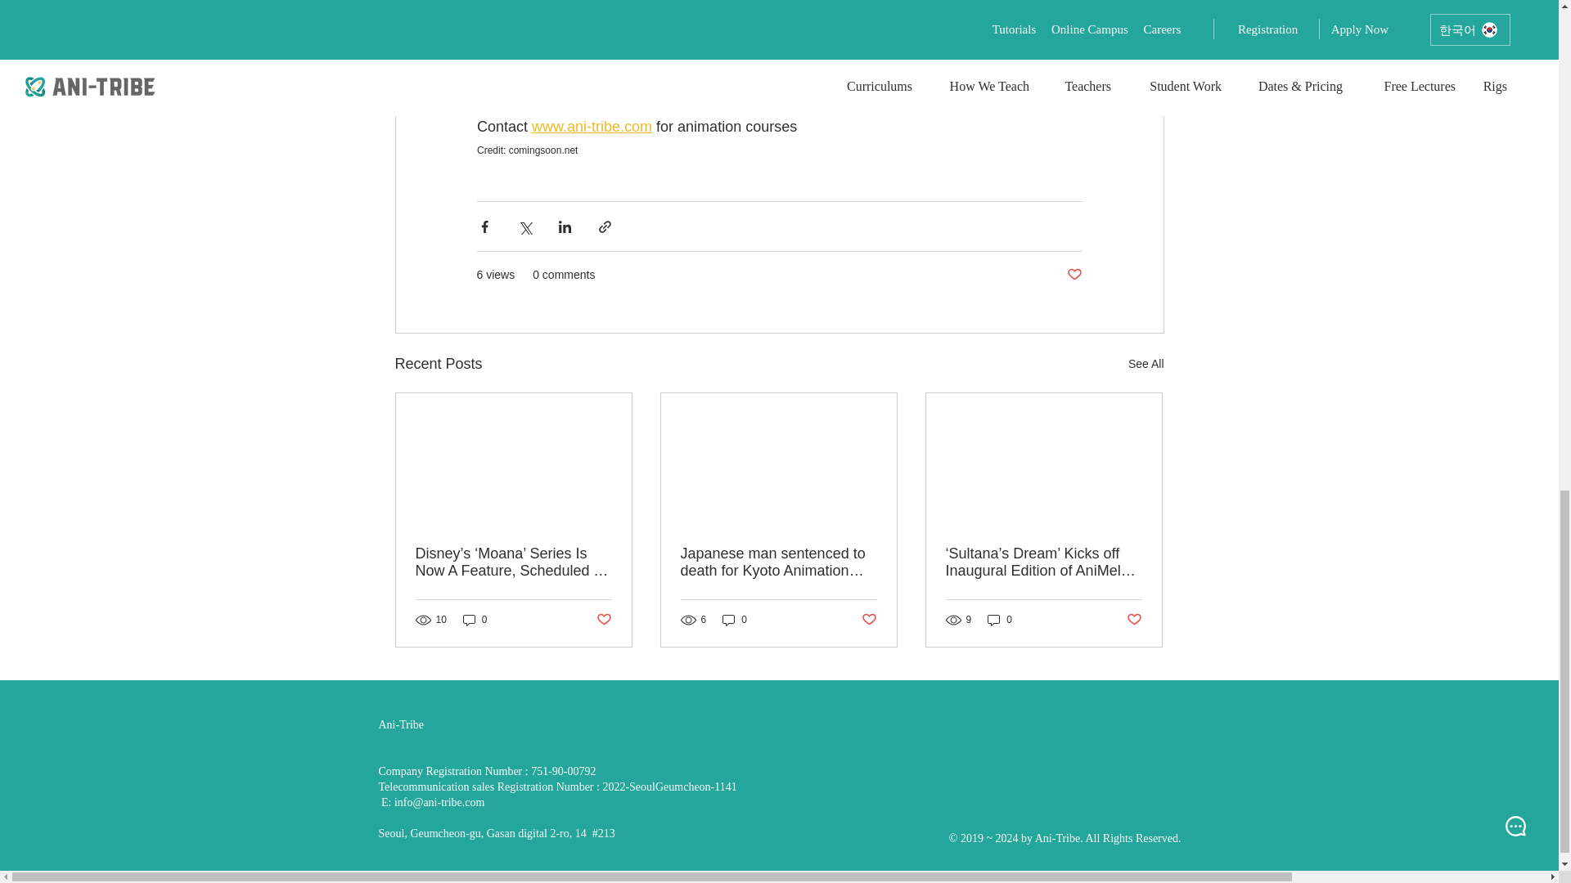 The image size is (1571, 883). Describe the element at coordinates (1000, 620) in the screenshot. I see `0` at that location.